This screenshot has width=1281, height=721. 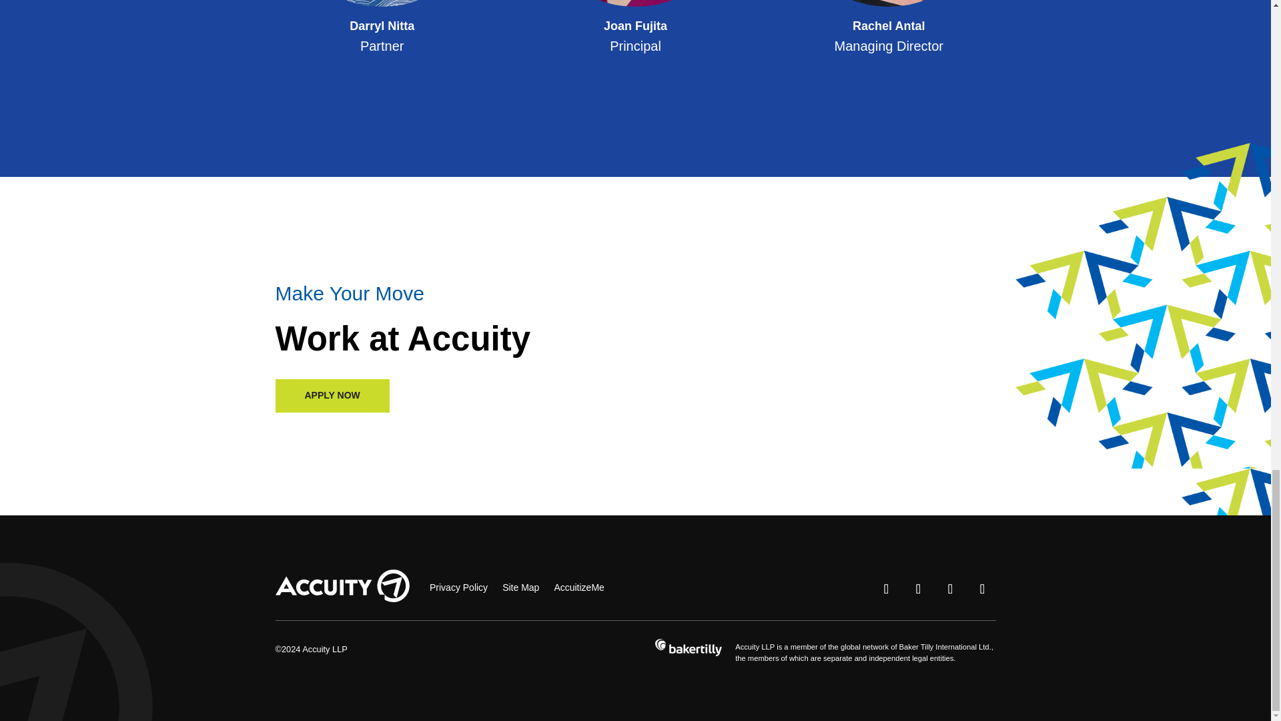 What do you see at coordinates (520, 587) in the screenshot?
I see `Site Map` at bounding box center [520, 587].